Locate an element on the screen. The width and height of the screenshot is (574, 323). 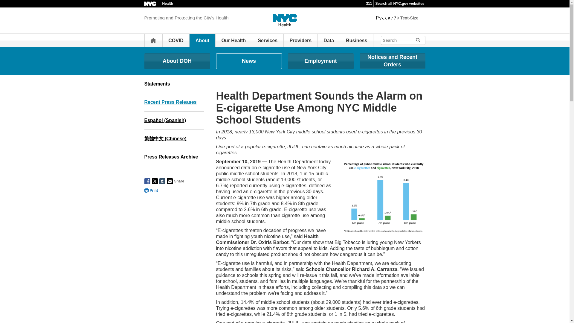
Business is located at coordinates (356, 40).